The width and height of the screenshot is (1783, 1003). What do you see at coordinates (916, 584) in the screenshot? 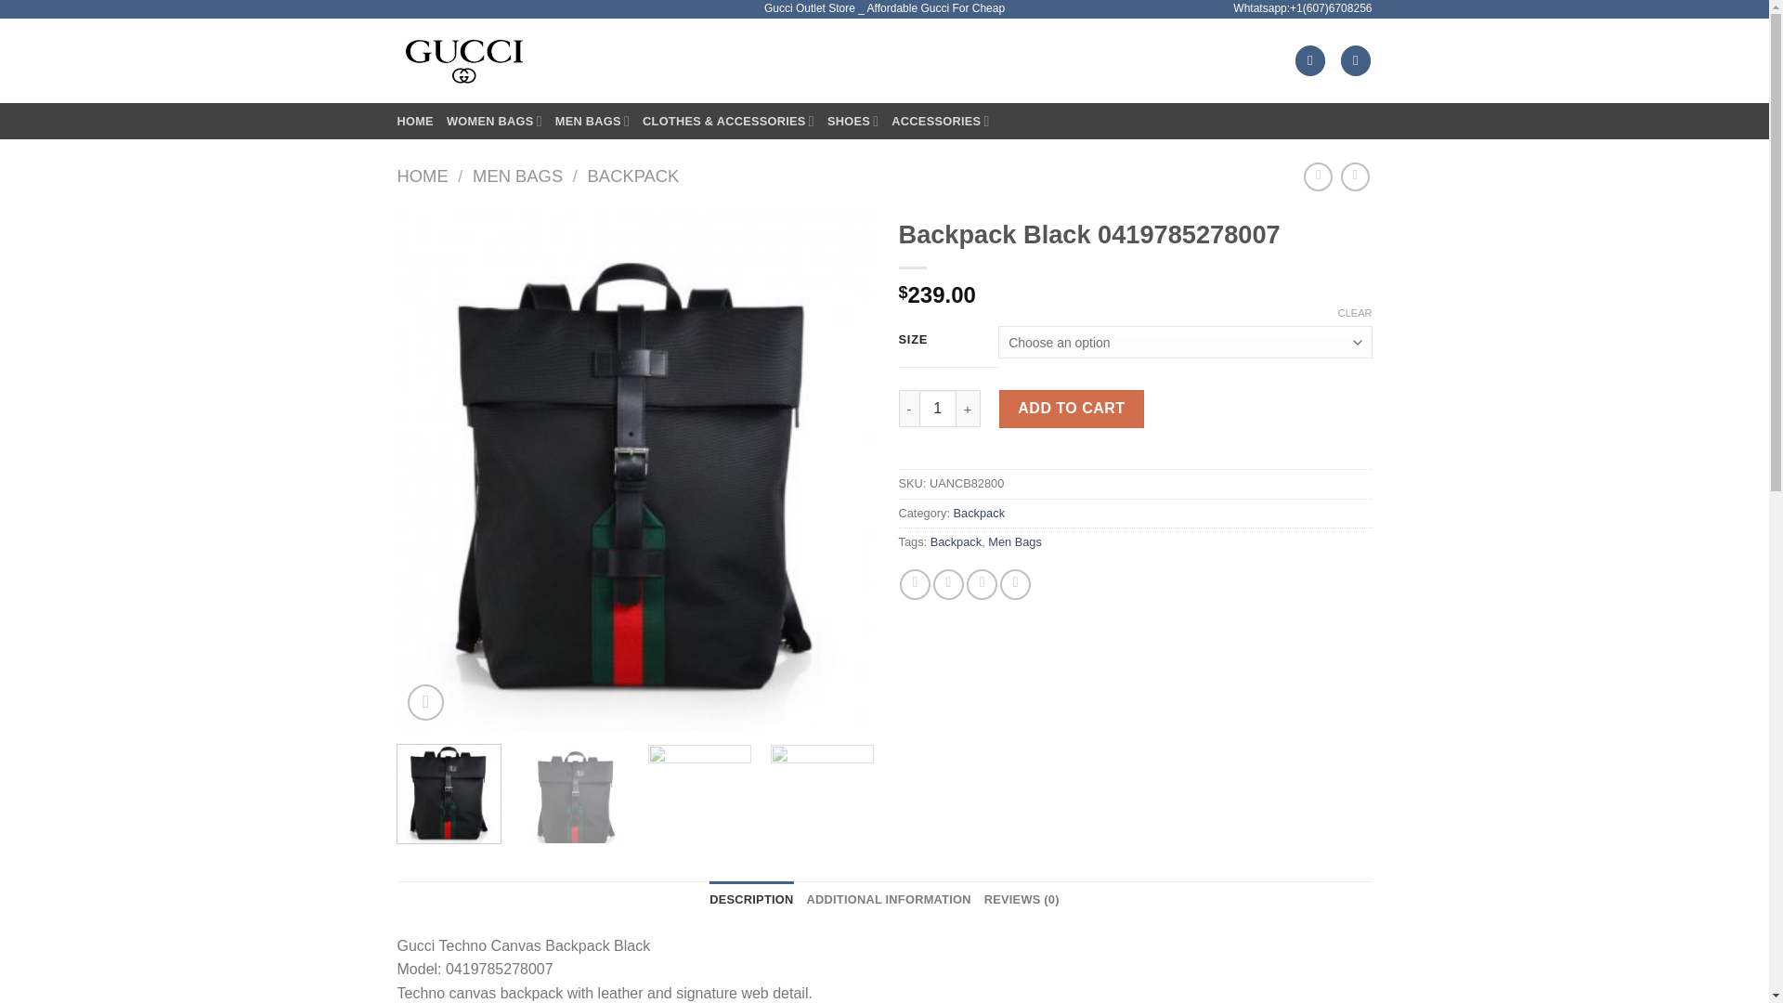
I see `Share on Facebook` at bounding box center [916, 584].